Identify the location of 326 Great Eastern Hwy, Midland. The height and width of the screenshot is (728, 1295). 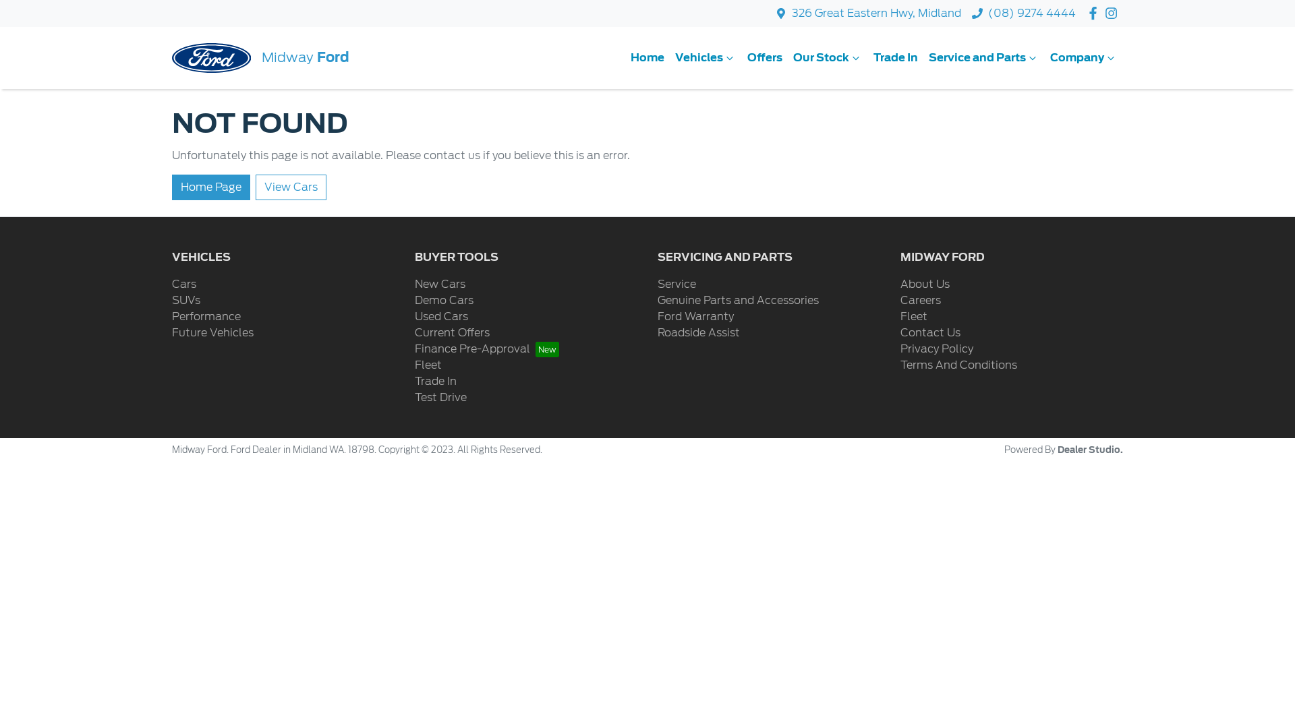
(877, 13).